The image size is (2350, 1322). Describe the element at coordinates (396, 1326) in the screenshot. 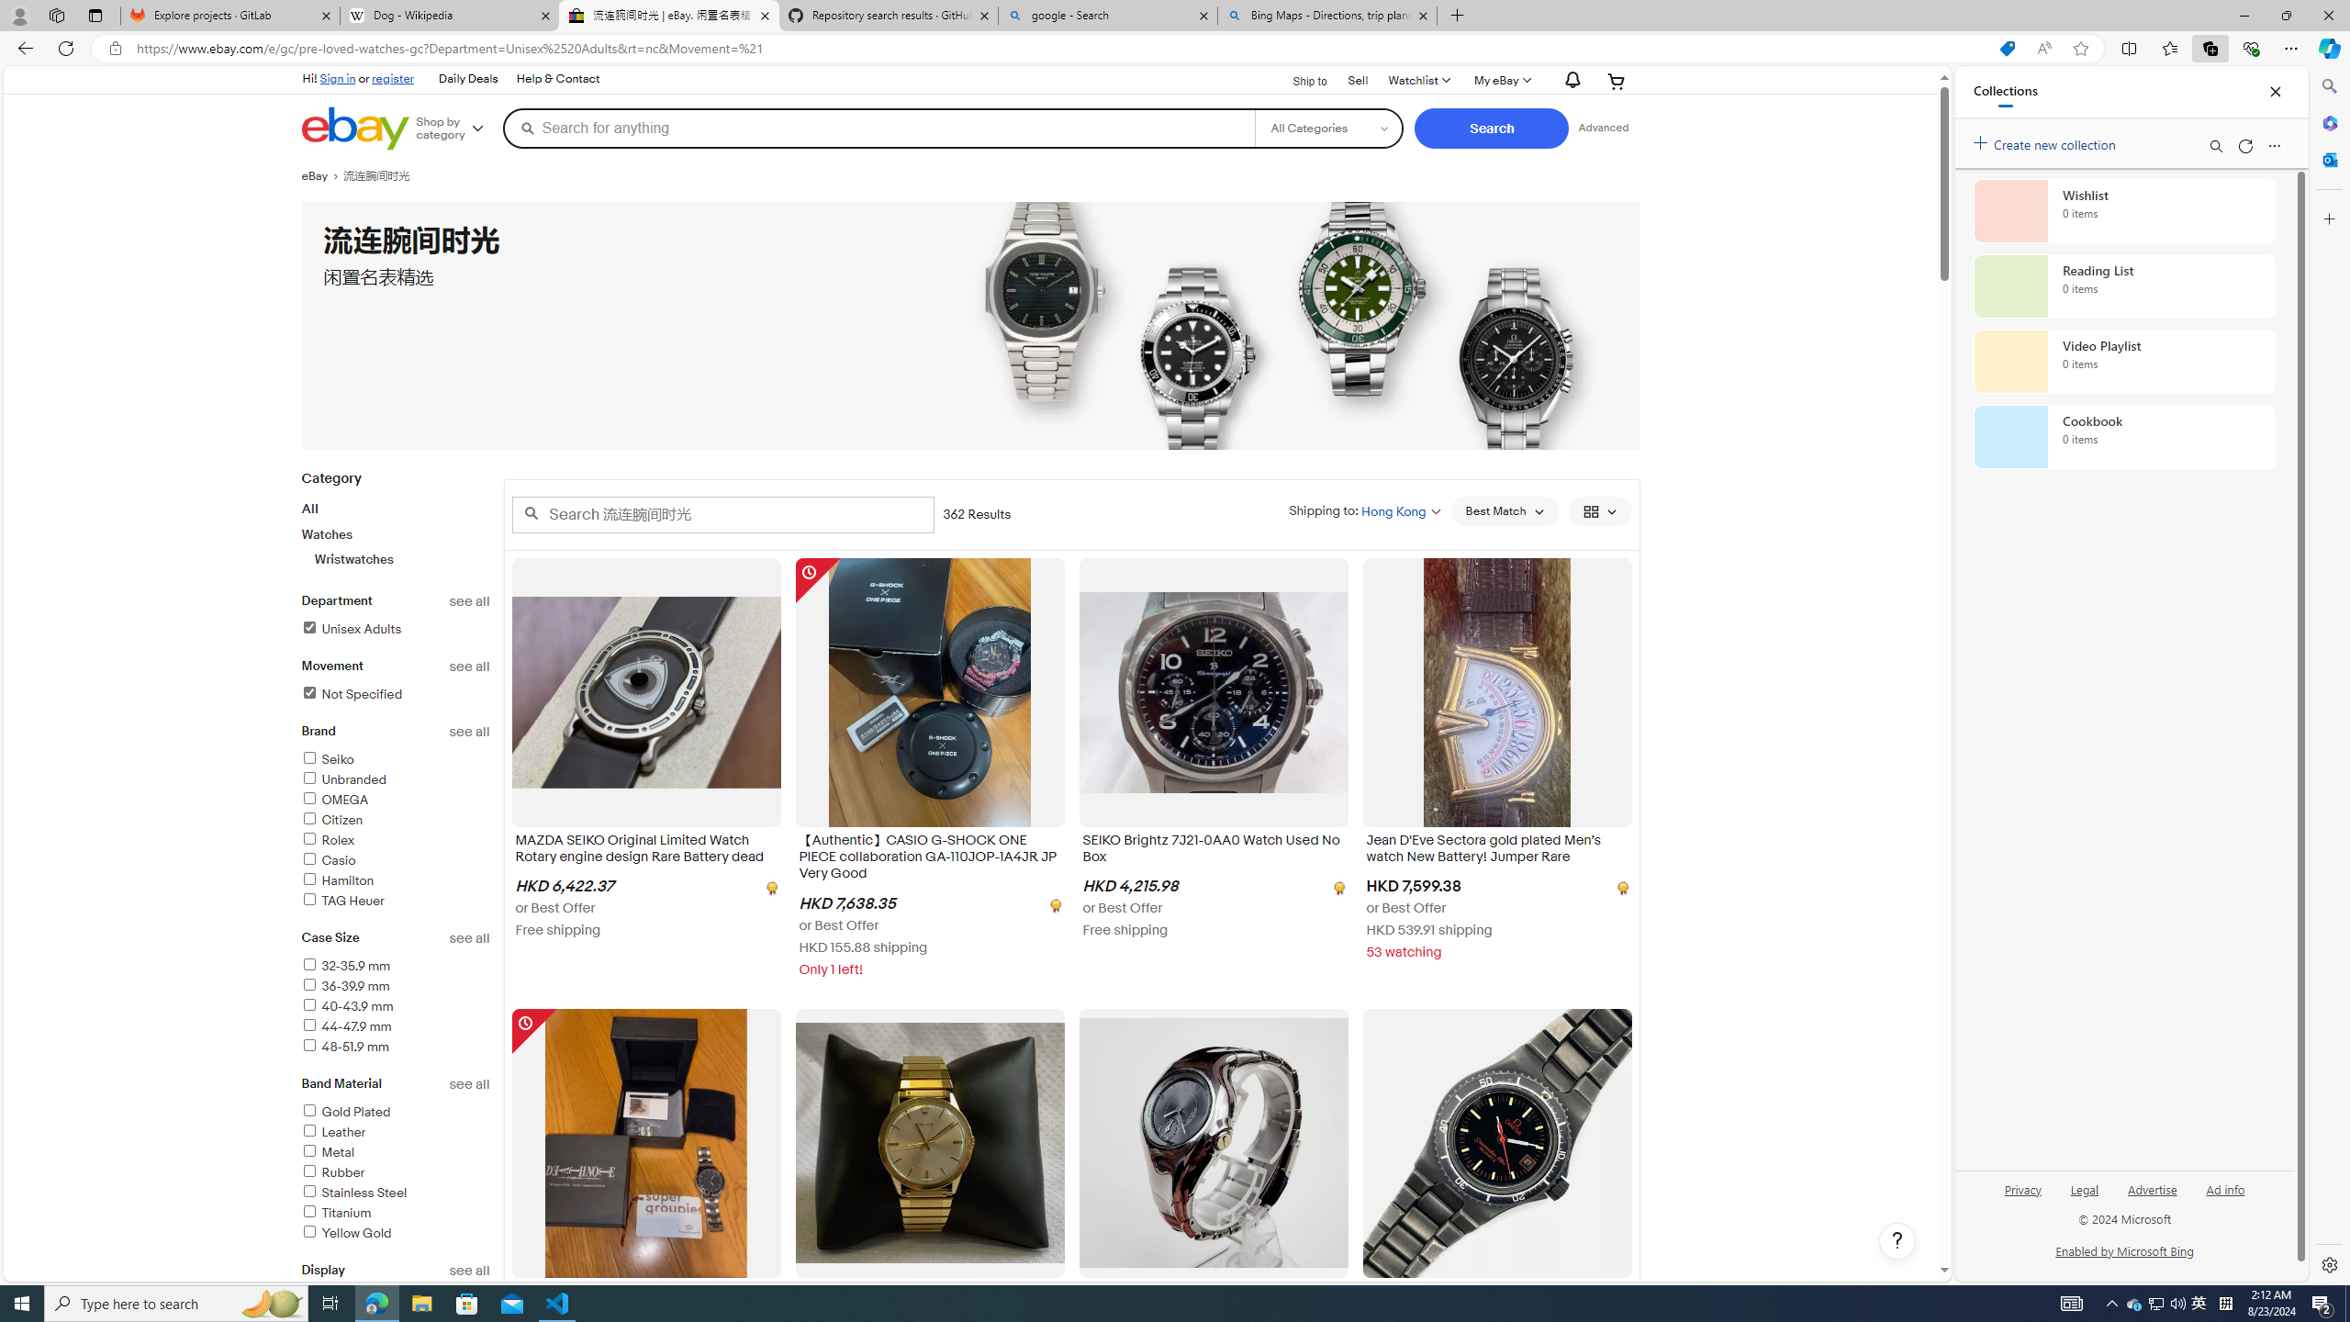

I see `Displaysee allAnalogDigitalAnalog & DigitalNot Specified` at that location.